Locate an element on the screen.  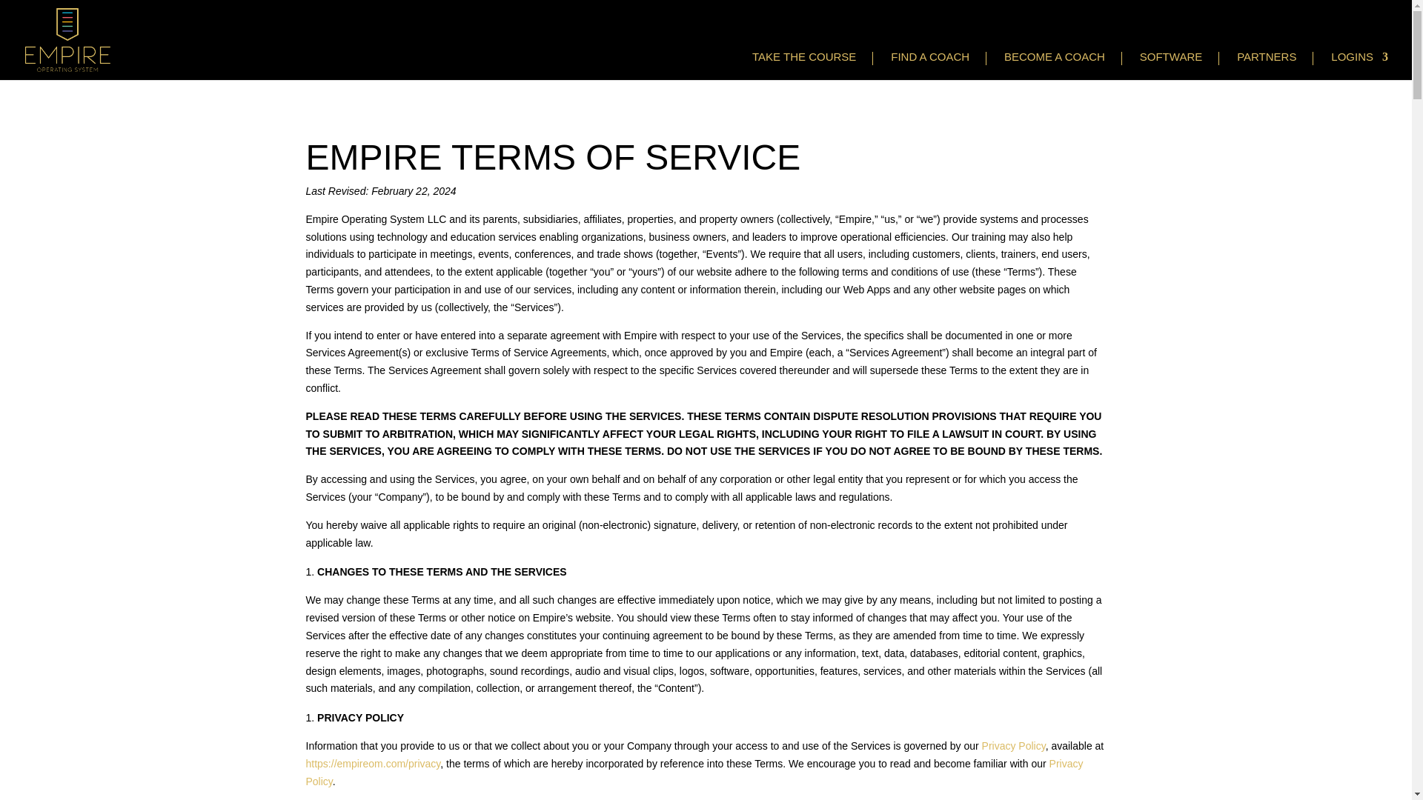
PARTNERS is located at coordinates (1259, 58).